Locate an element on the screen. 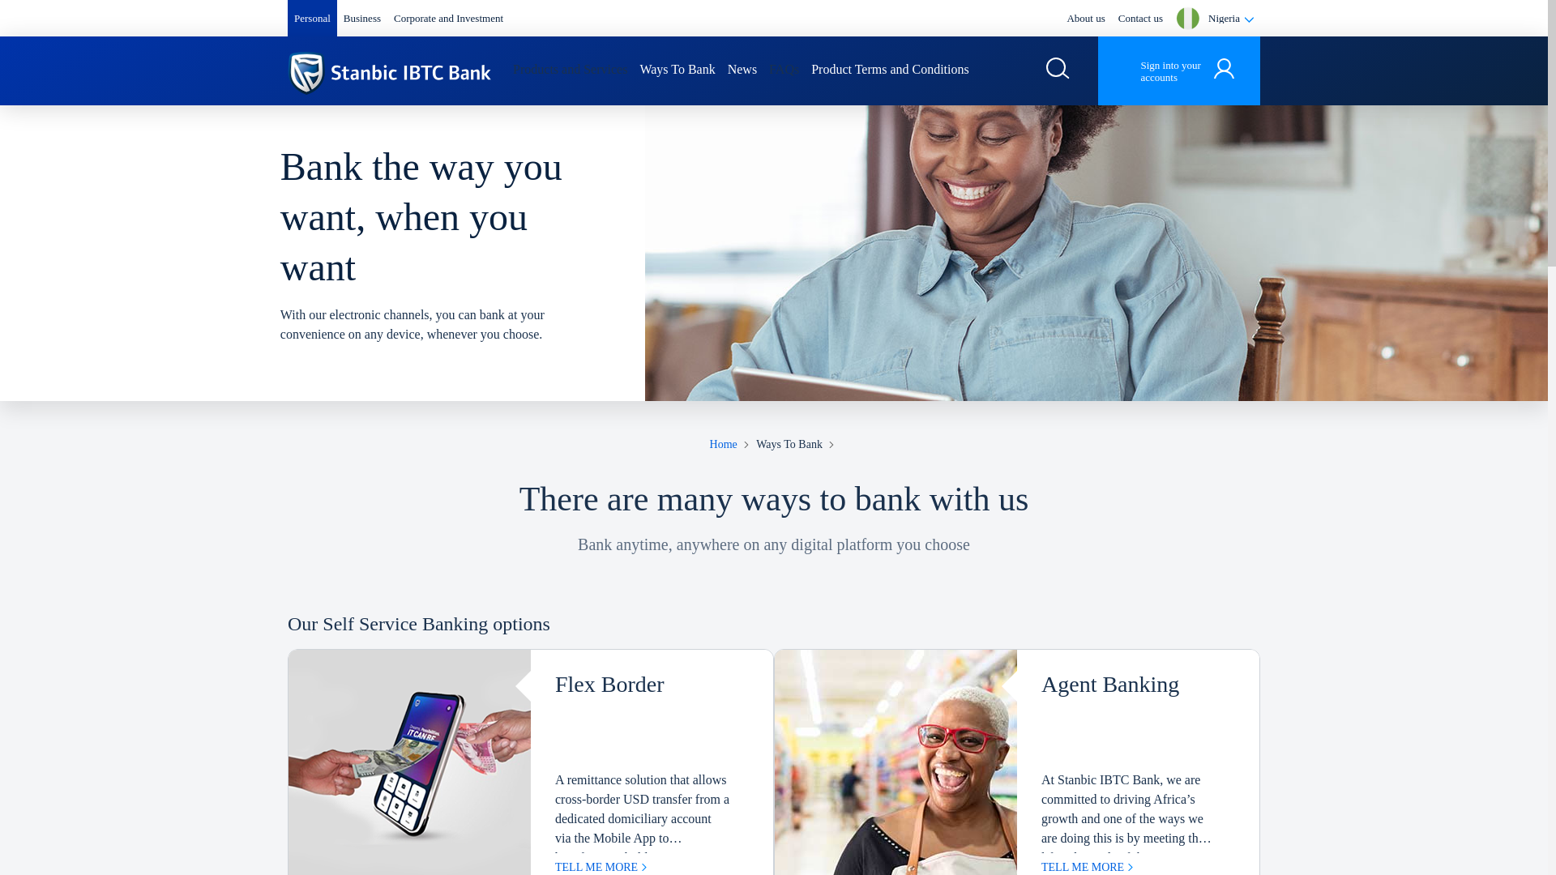  icon-arrow-accordian Created with Sketch. is located at coordinates (1058, 68).